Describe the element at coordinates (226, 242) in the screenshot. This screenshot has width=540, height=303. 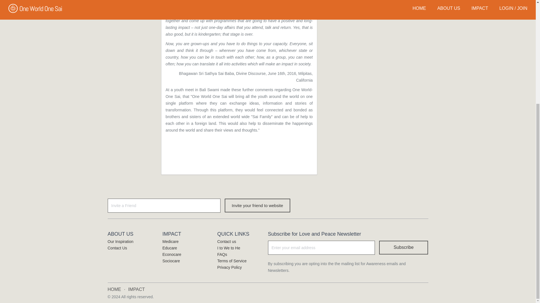
I see `Contact us` at that location.